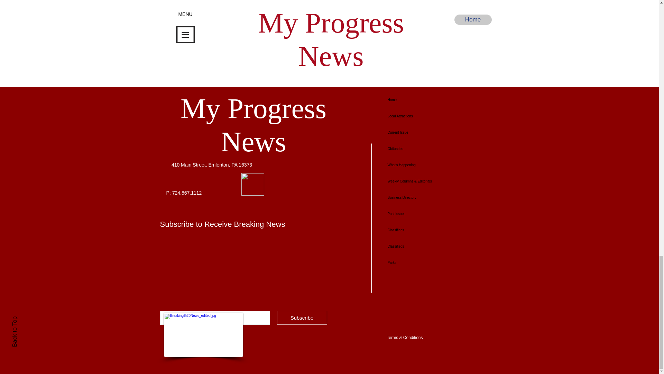  I want to click on What's Happening, so click(432, 165).